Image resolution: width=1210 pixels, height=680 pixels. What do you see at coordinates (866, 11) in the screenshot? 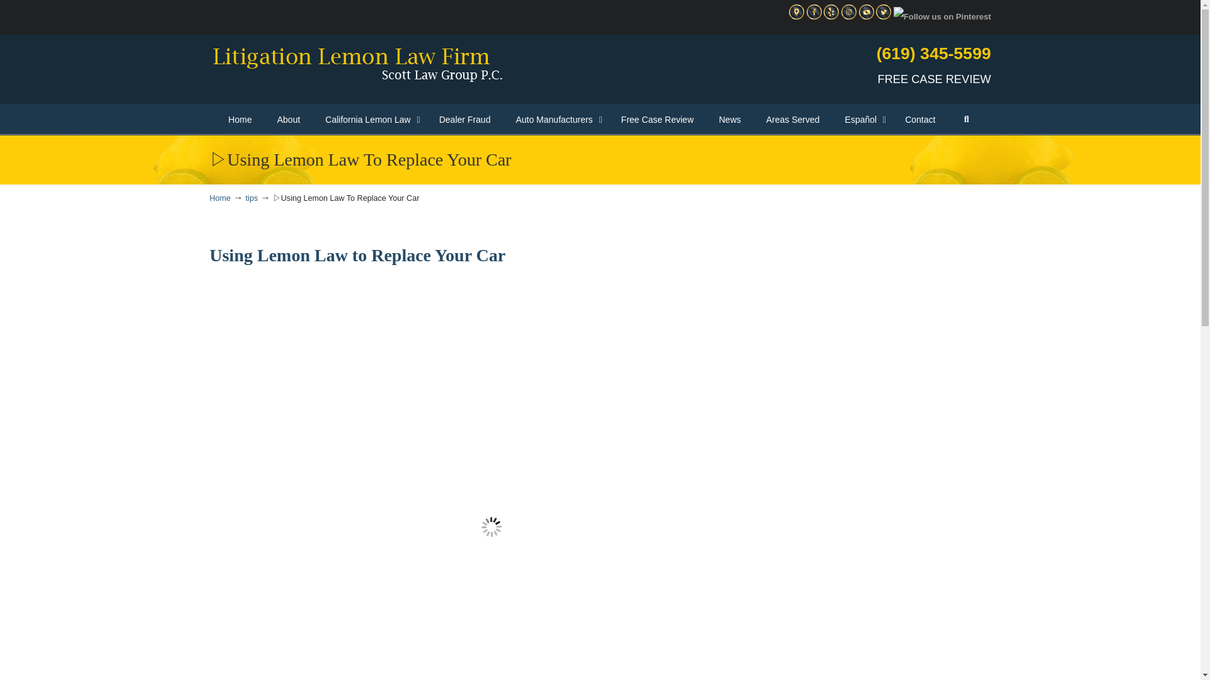
I see `YouTube` at bounding box center [866, 11].